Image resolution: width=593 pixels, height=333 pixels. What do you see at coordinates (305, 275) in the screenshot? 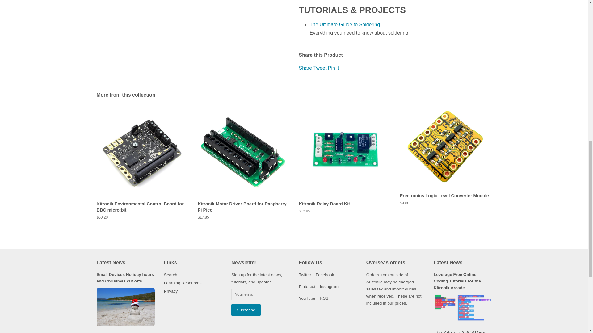
I see `smalldevices on Twitter` at bounding box center [305, 275].